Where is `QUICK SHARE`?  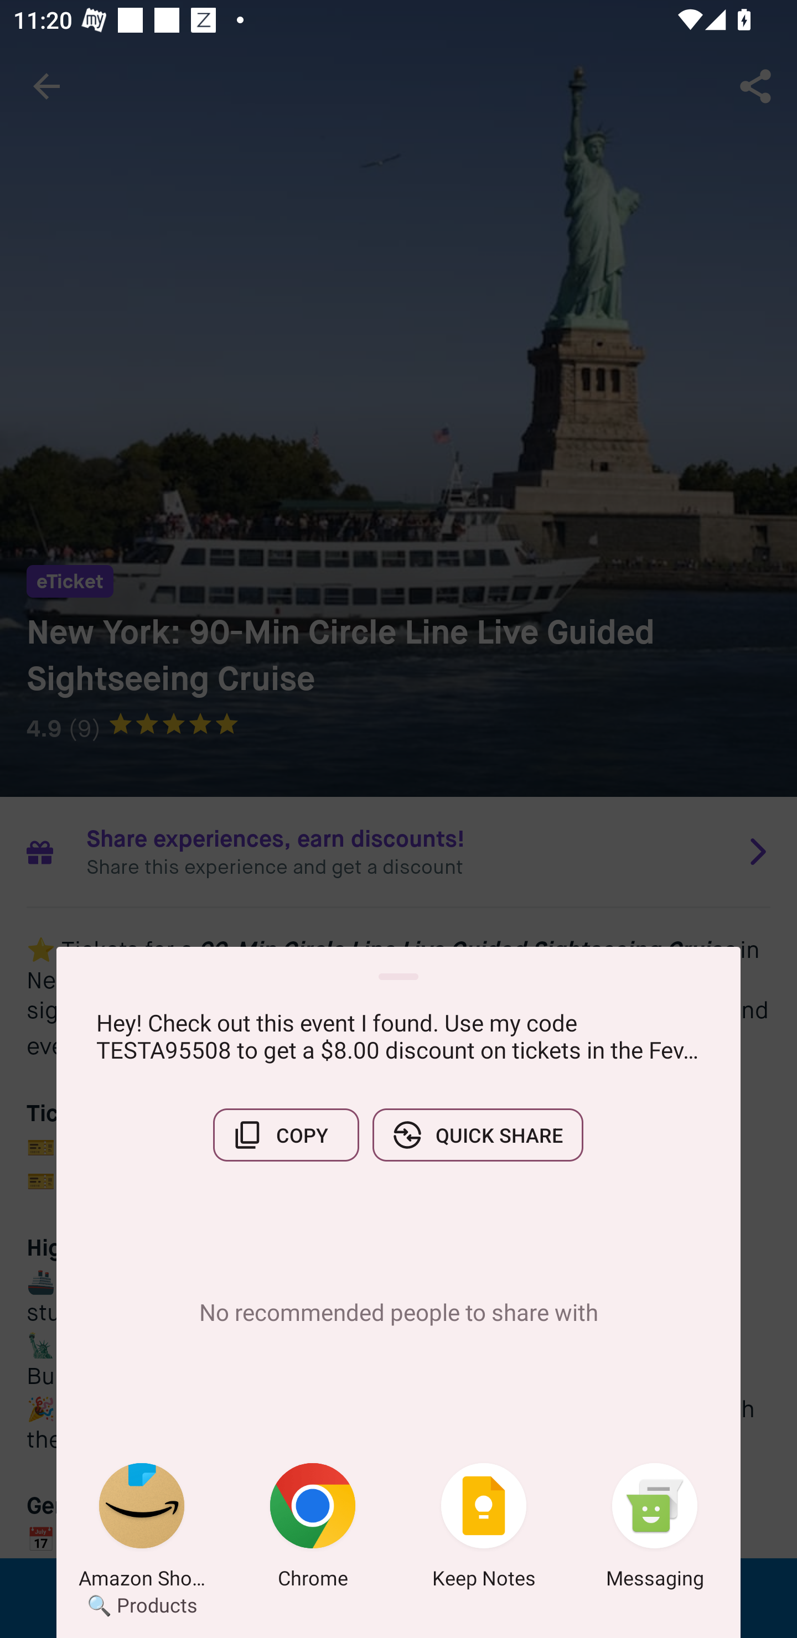 QUICK SHARE is located at coordinates (478, 1135).